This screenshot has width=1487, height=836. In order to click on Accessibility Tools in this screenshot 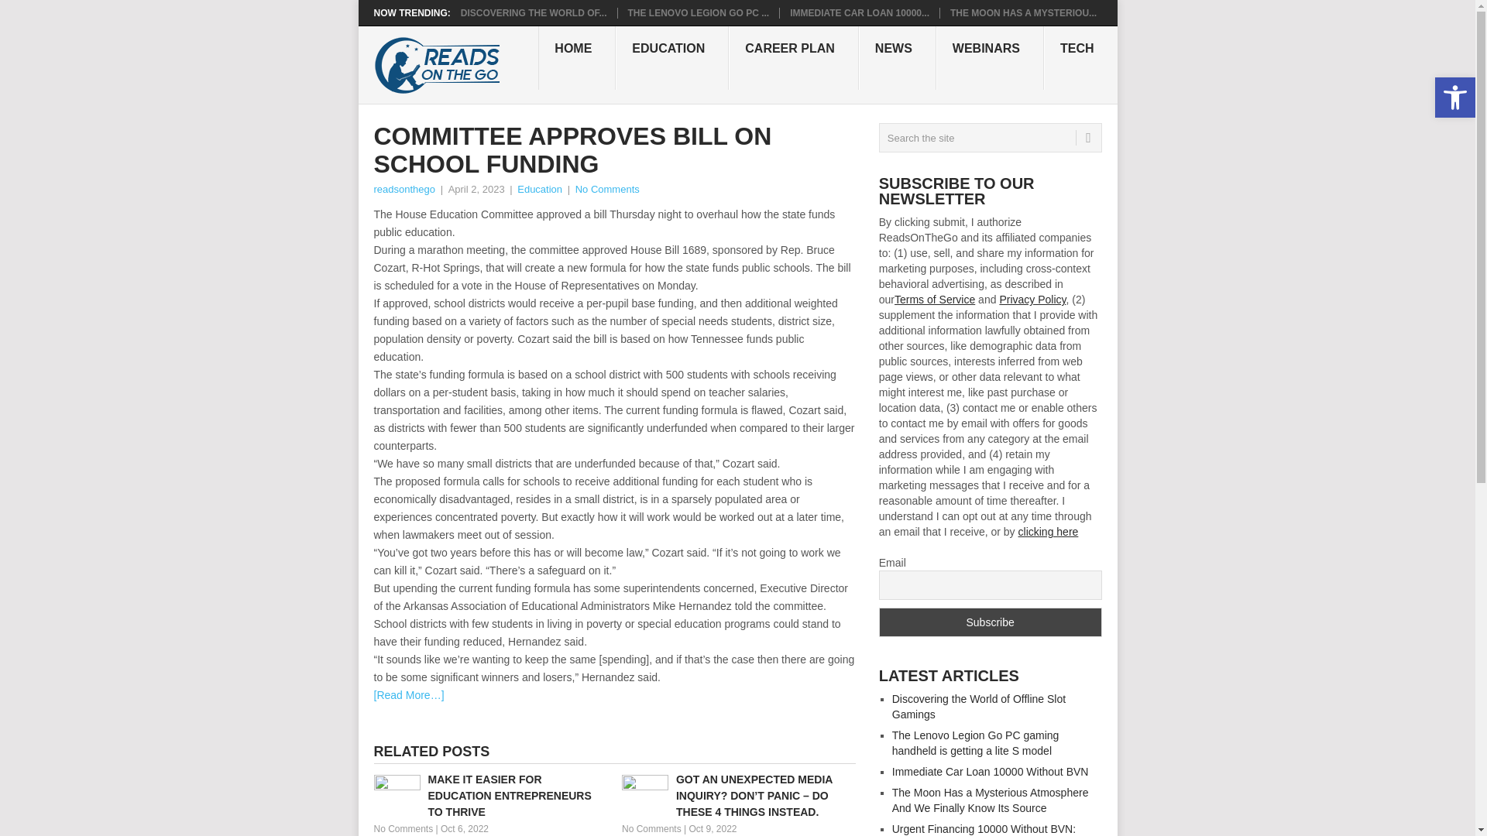, I will do `click(1454, 98)`.